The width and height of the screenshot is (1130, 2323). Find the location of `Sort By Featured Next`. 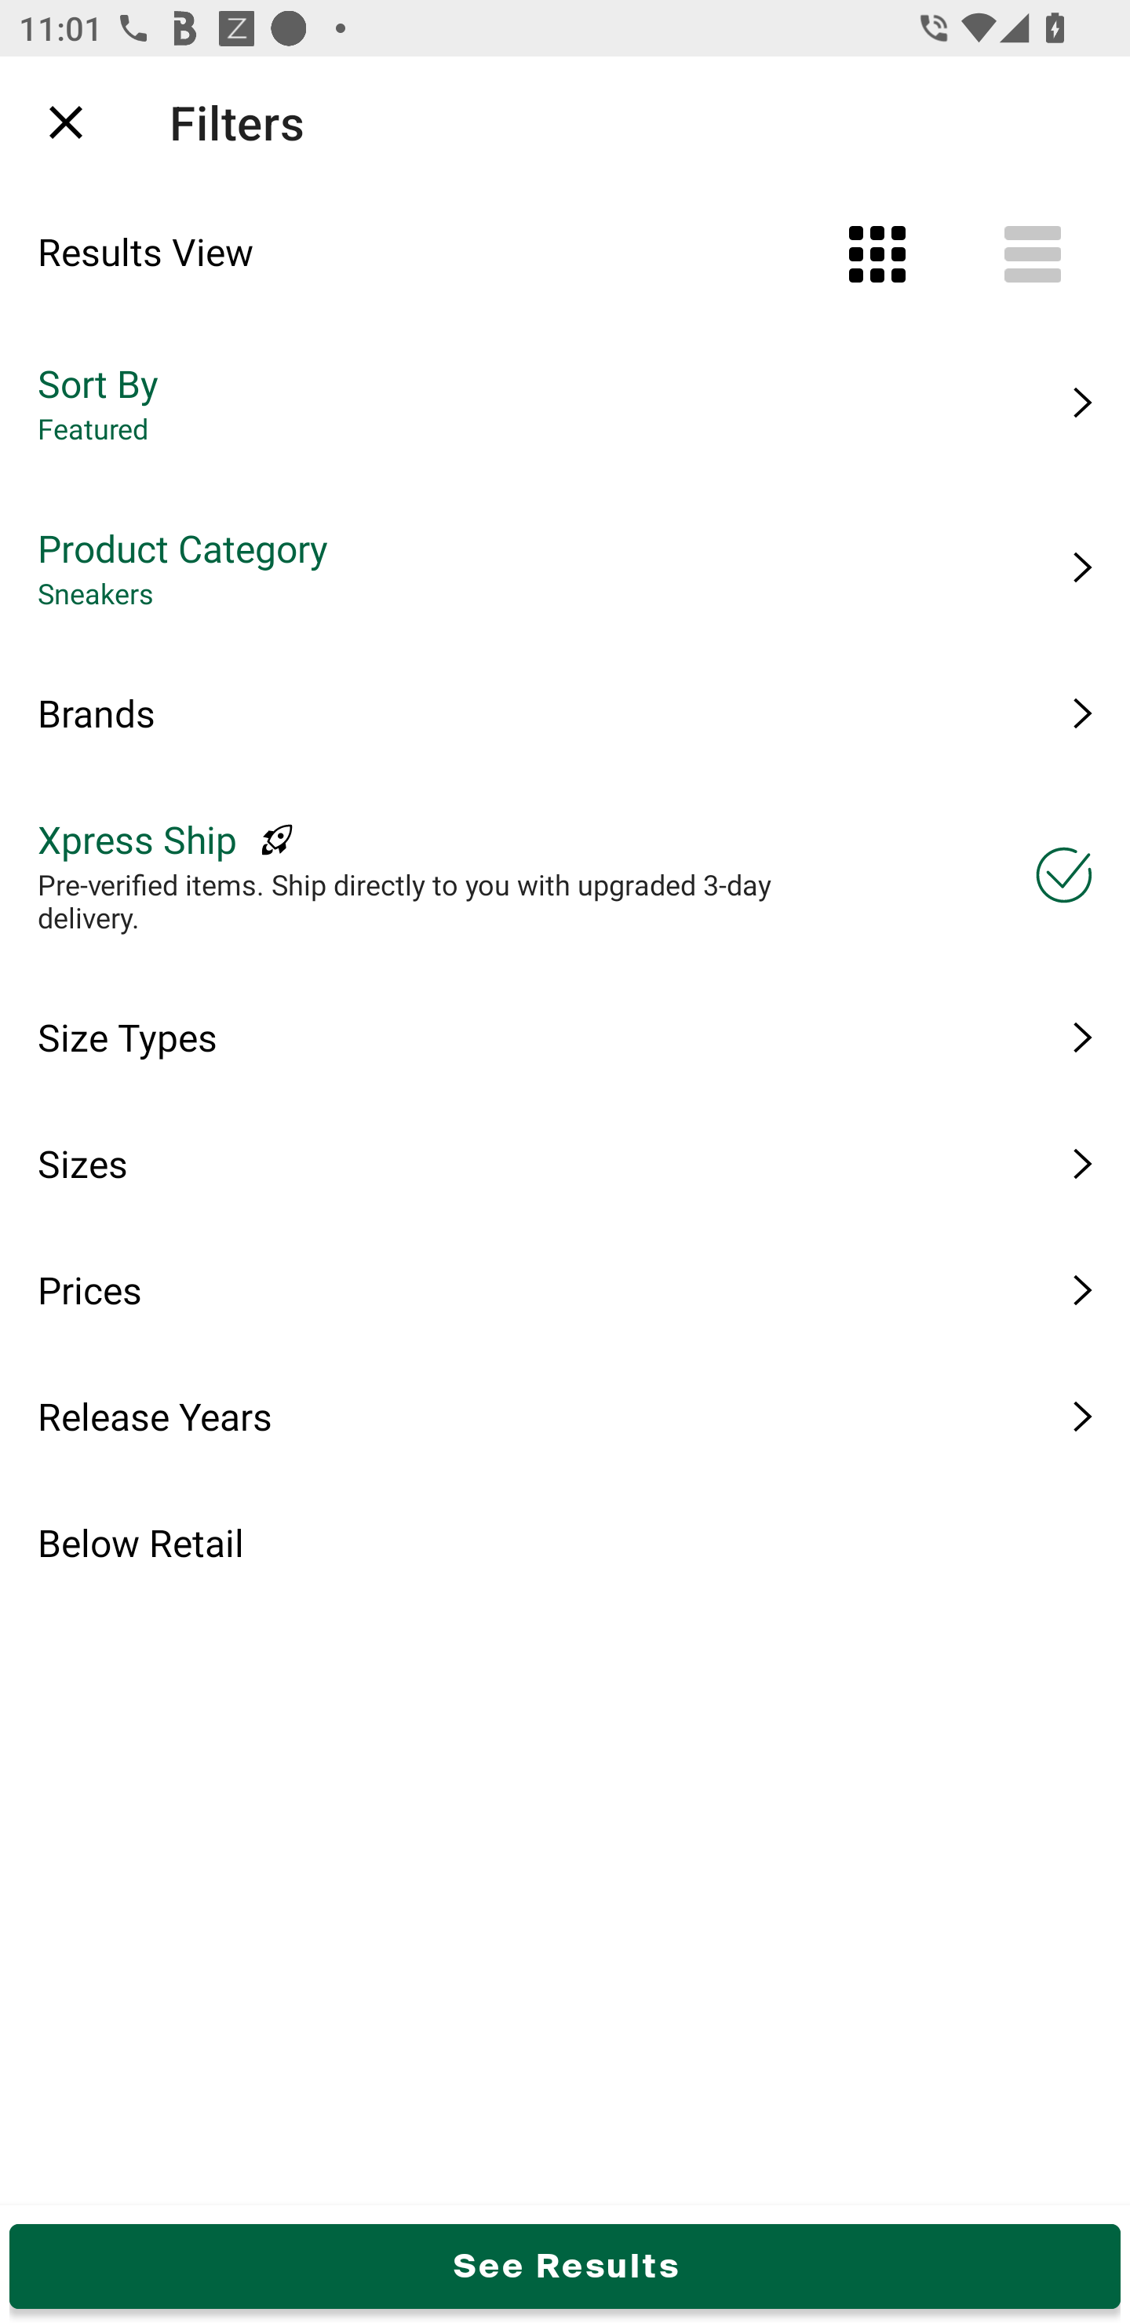

Sort By Featured Next is located at coordinates (565, 403).